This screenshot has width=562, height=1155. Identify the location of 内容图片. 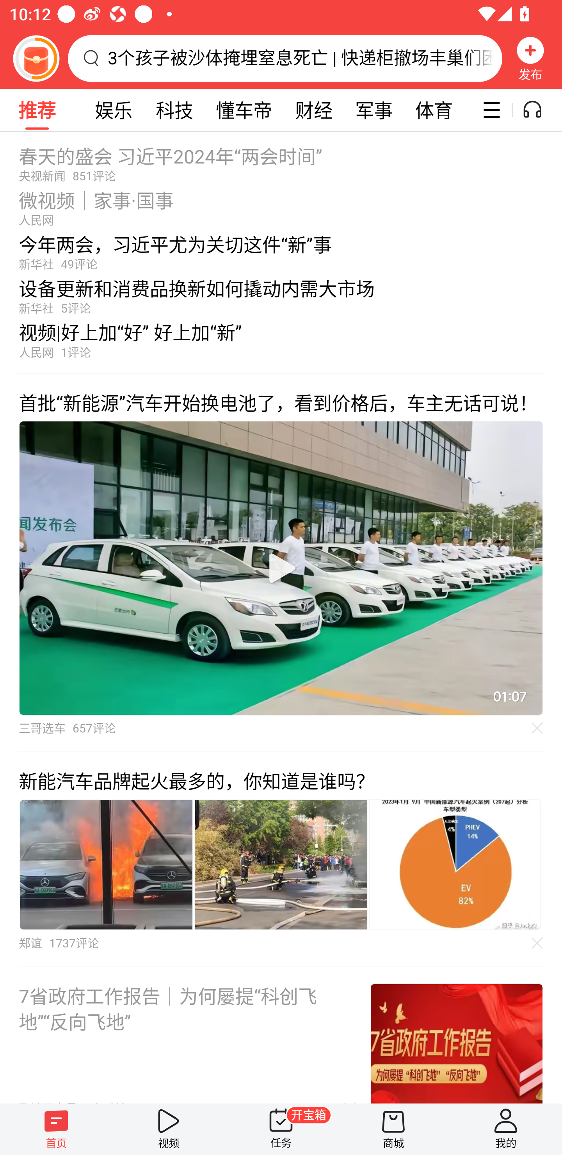
(455, 865).